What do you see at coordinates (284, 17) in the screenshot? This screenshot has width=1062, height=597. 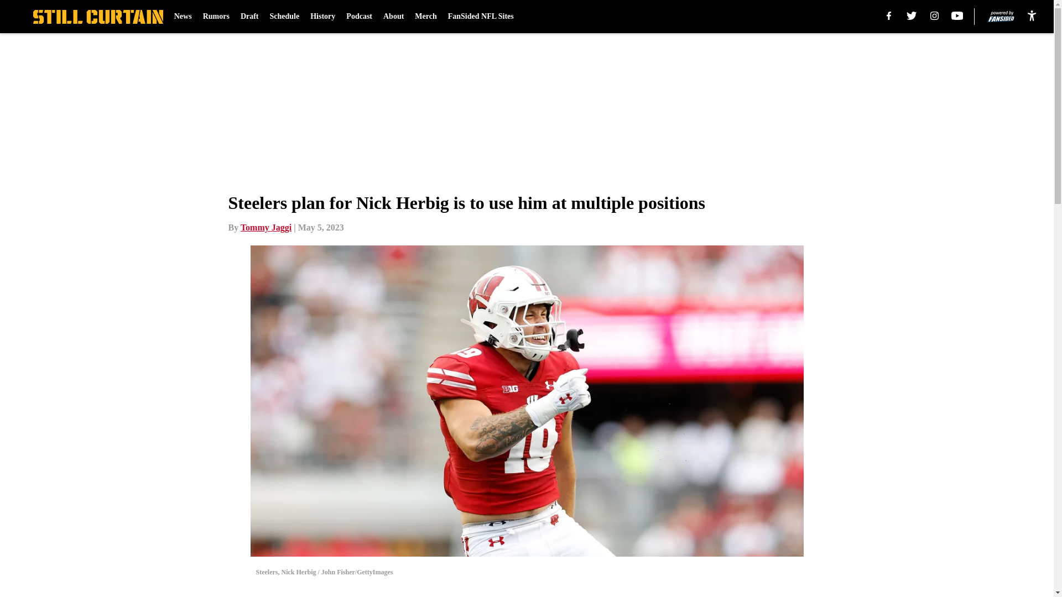 I see `Schedule` at bounding box center [284, 17].